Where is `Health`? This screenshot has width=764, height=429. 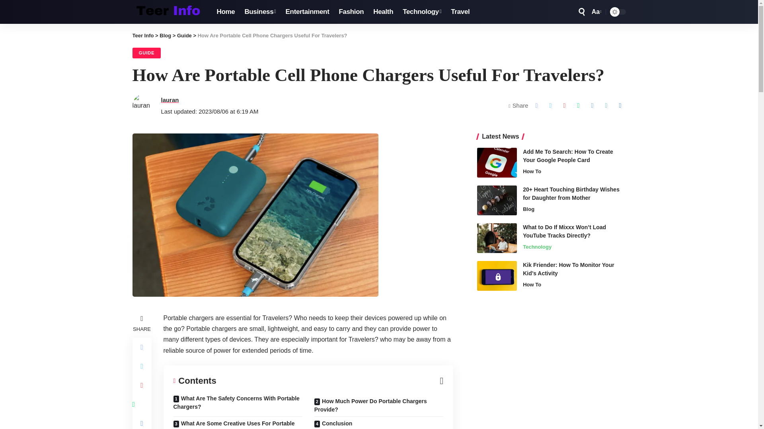
Health is located at coordinates (383, 12).